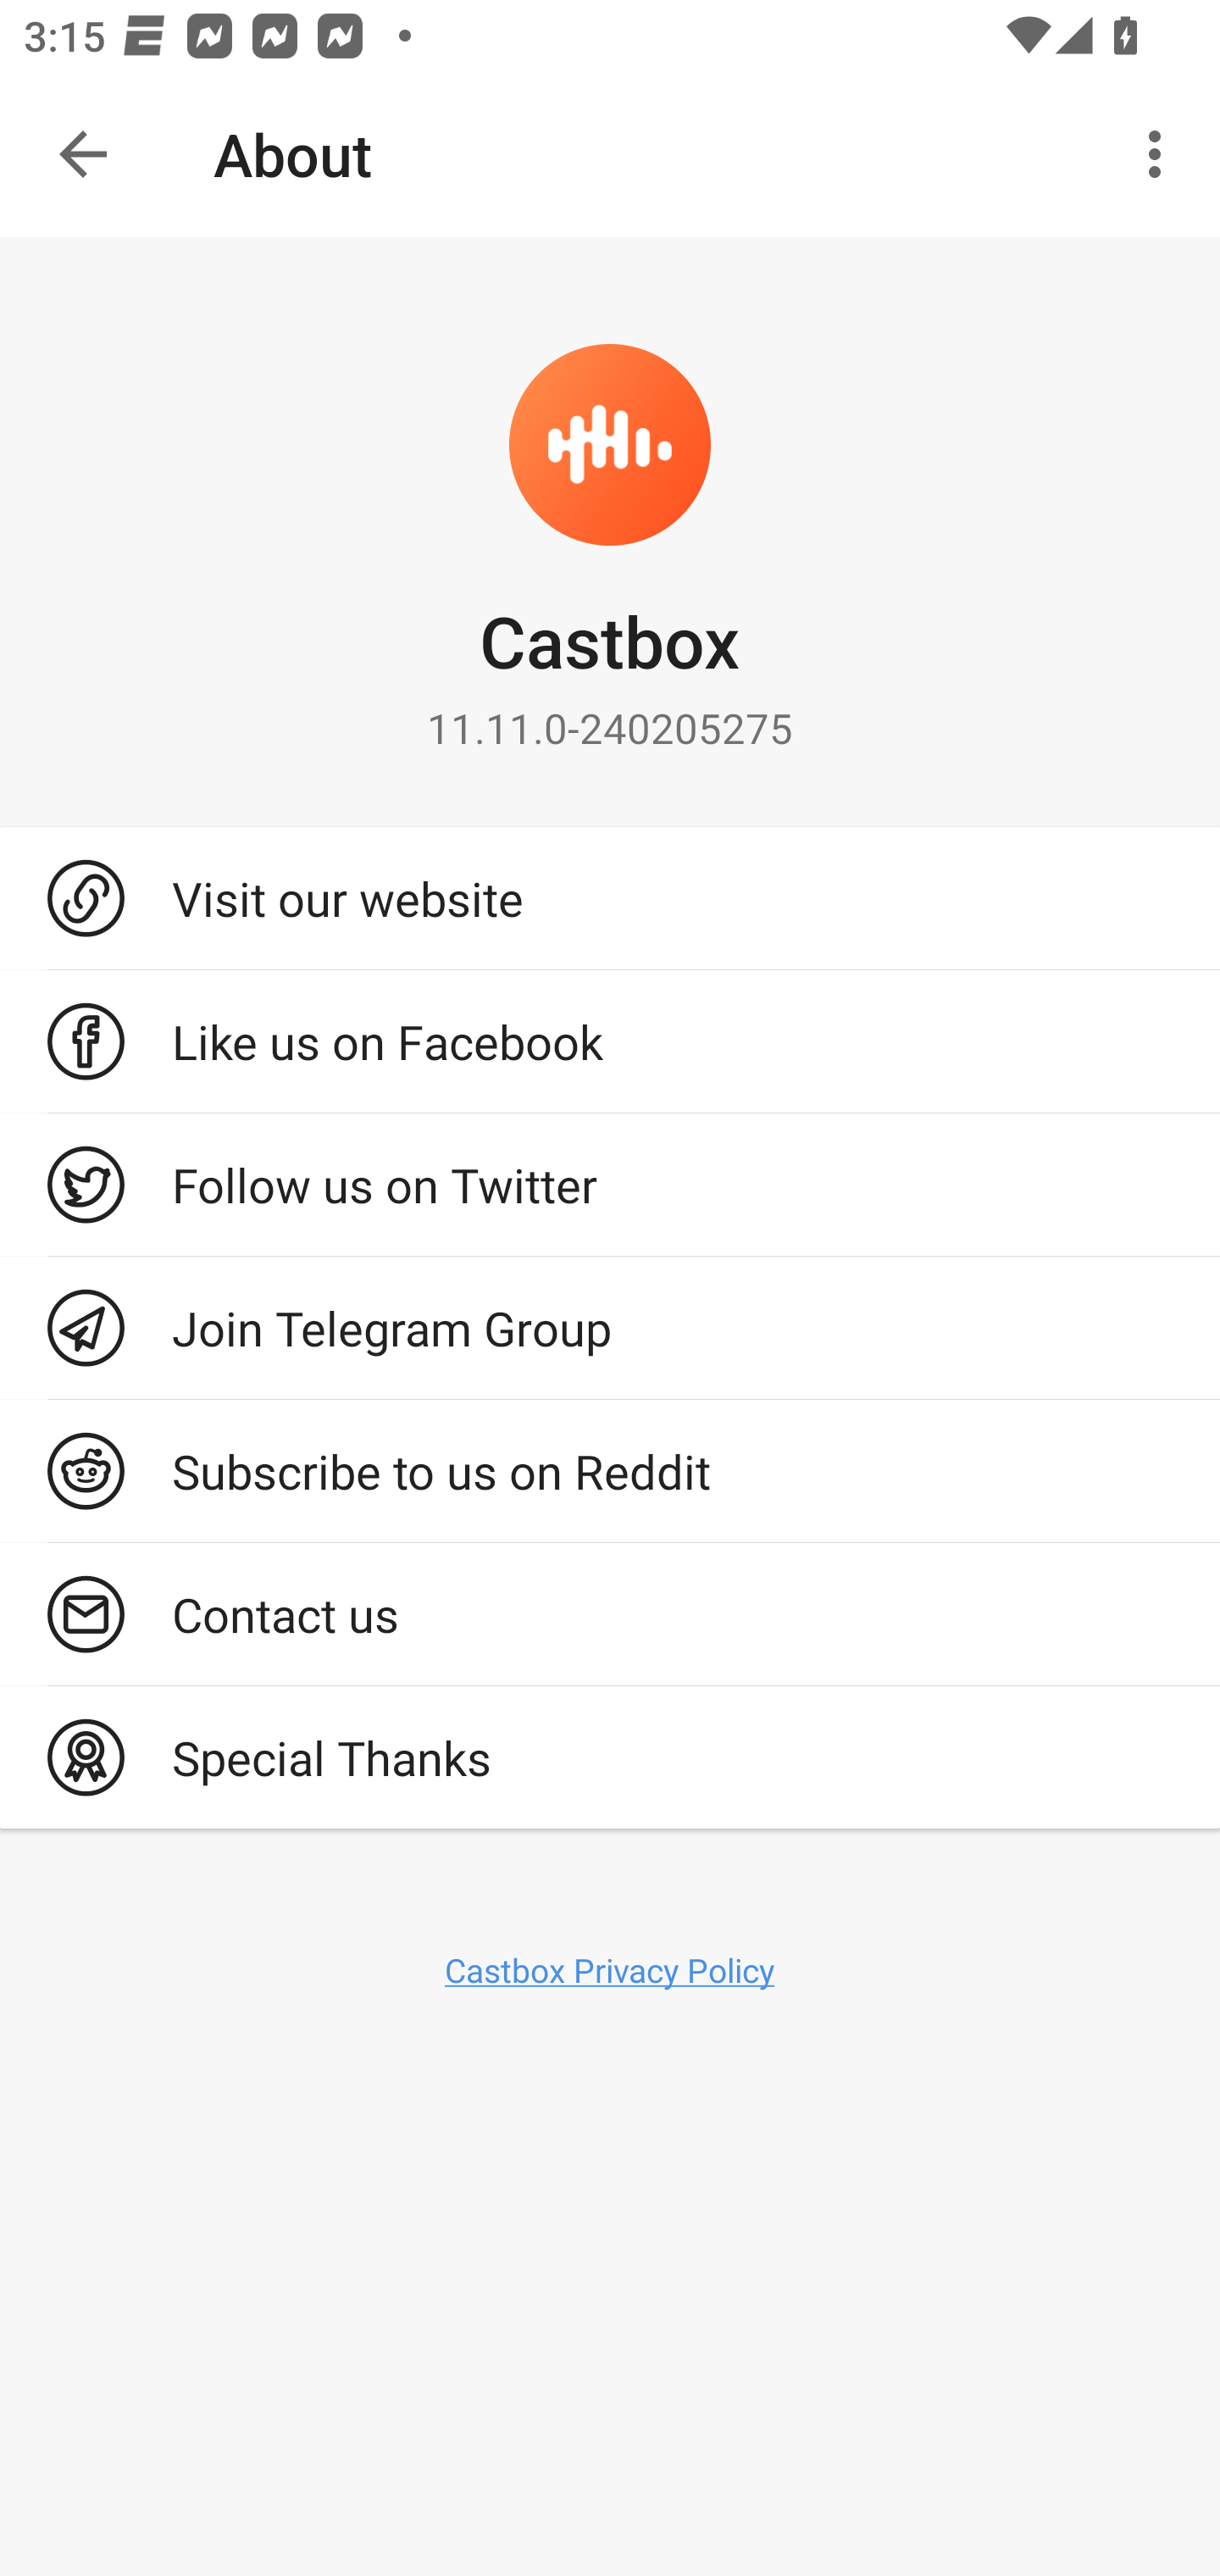  What do you see at coordinates (610, 1185) in the screenshot?
I see ` Follow us on Twitter` at bounding box center [610, 1185].